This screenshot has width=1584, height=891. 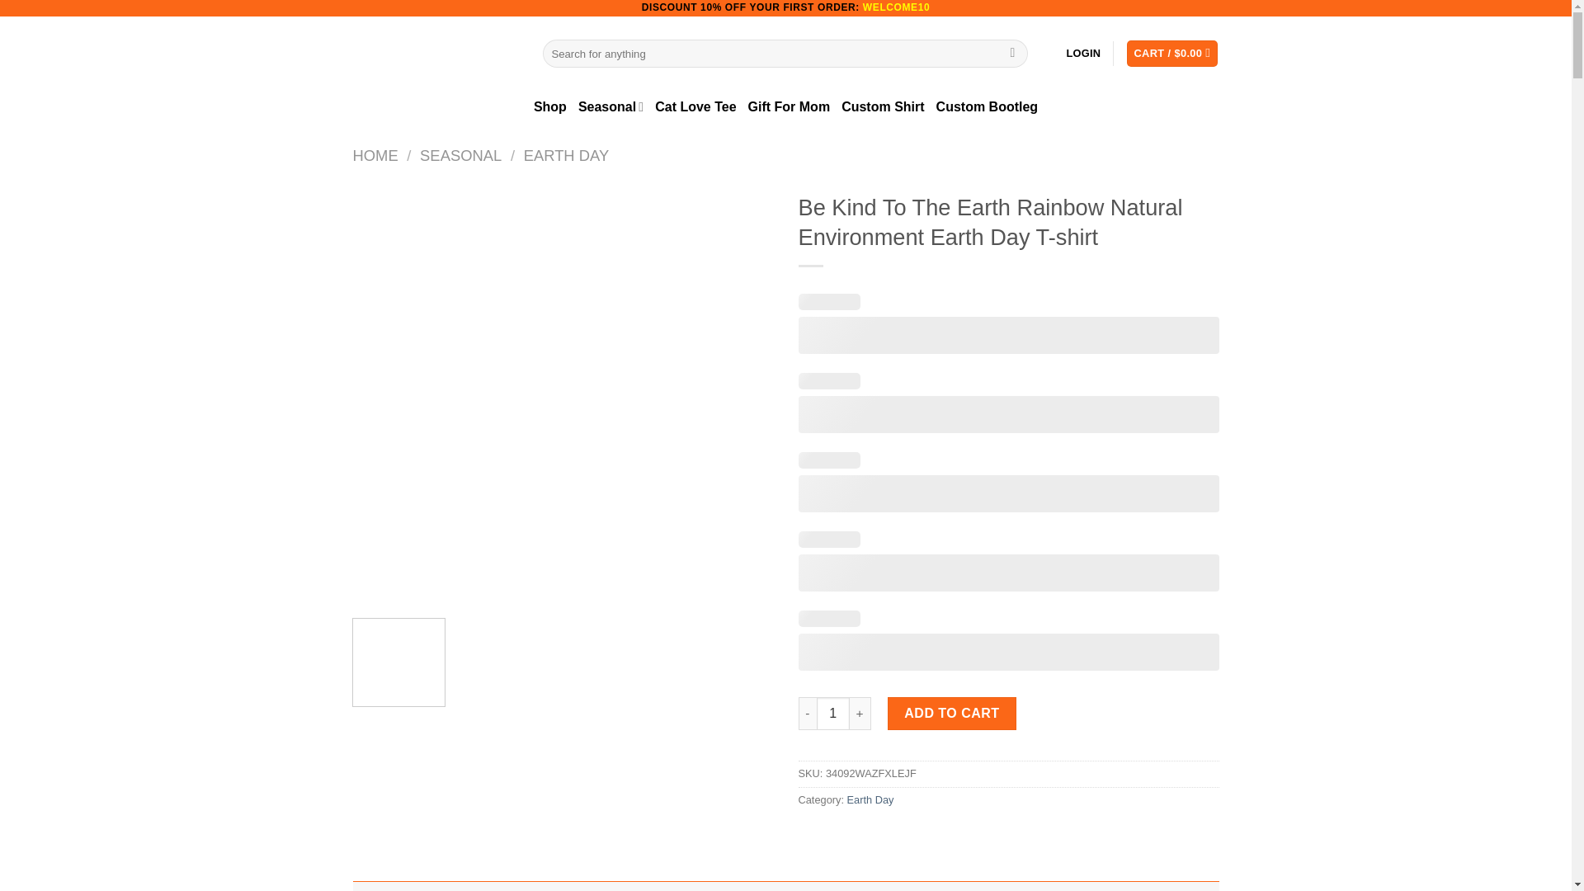 What do you see at coordinates (567, 155) in the screenshot?
I see `EARTH DAY` at bounding box center [567, 155].